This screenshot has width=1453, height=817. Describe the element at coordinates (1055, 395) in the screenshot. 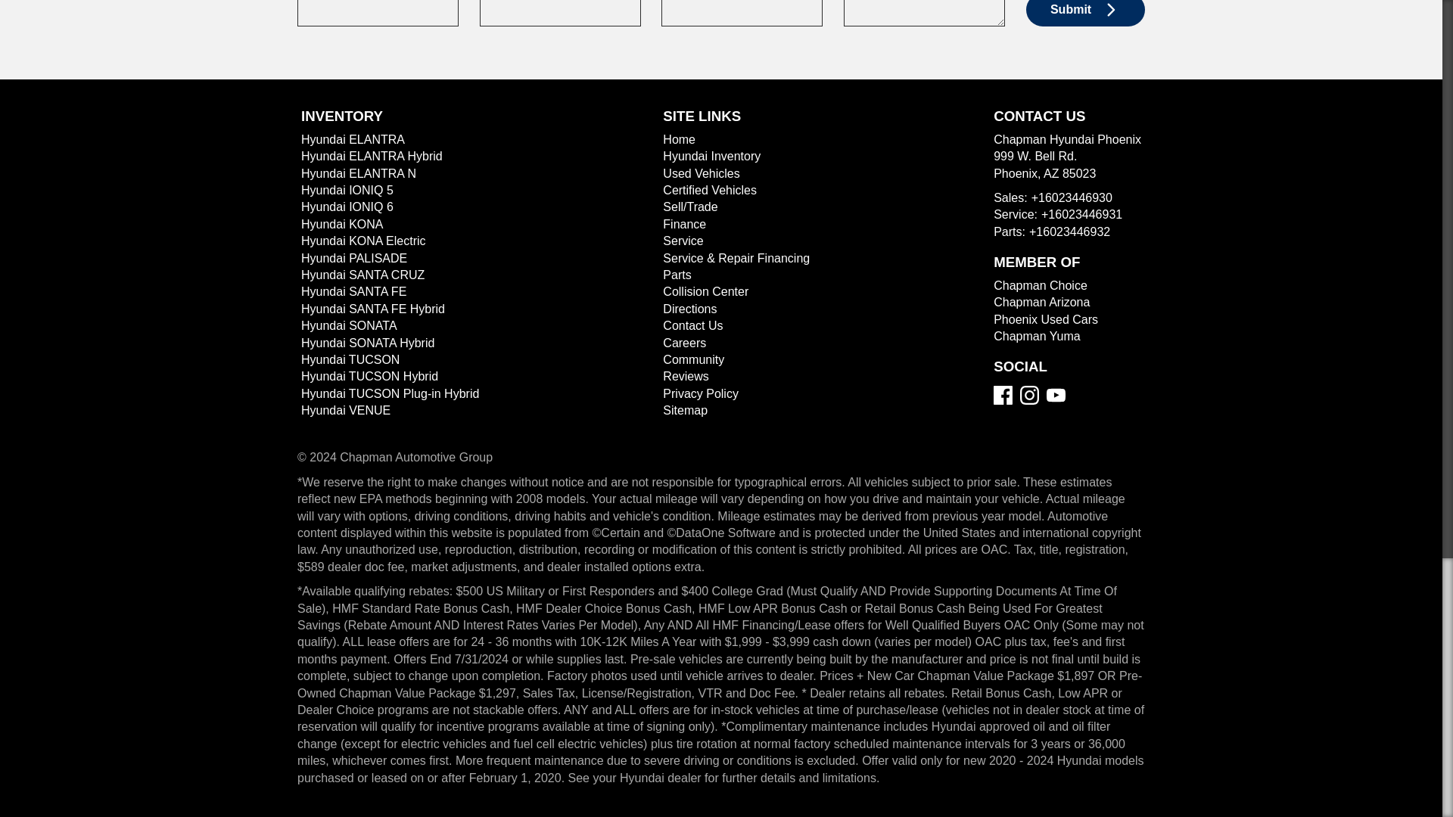

I see `YouTube` at that location.